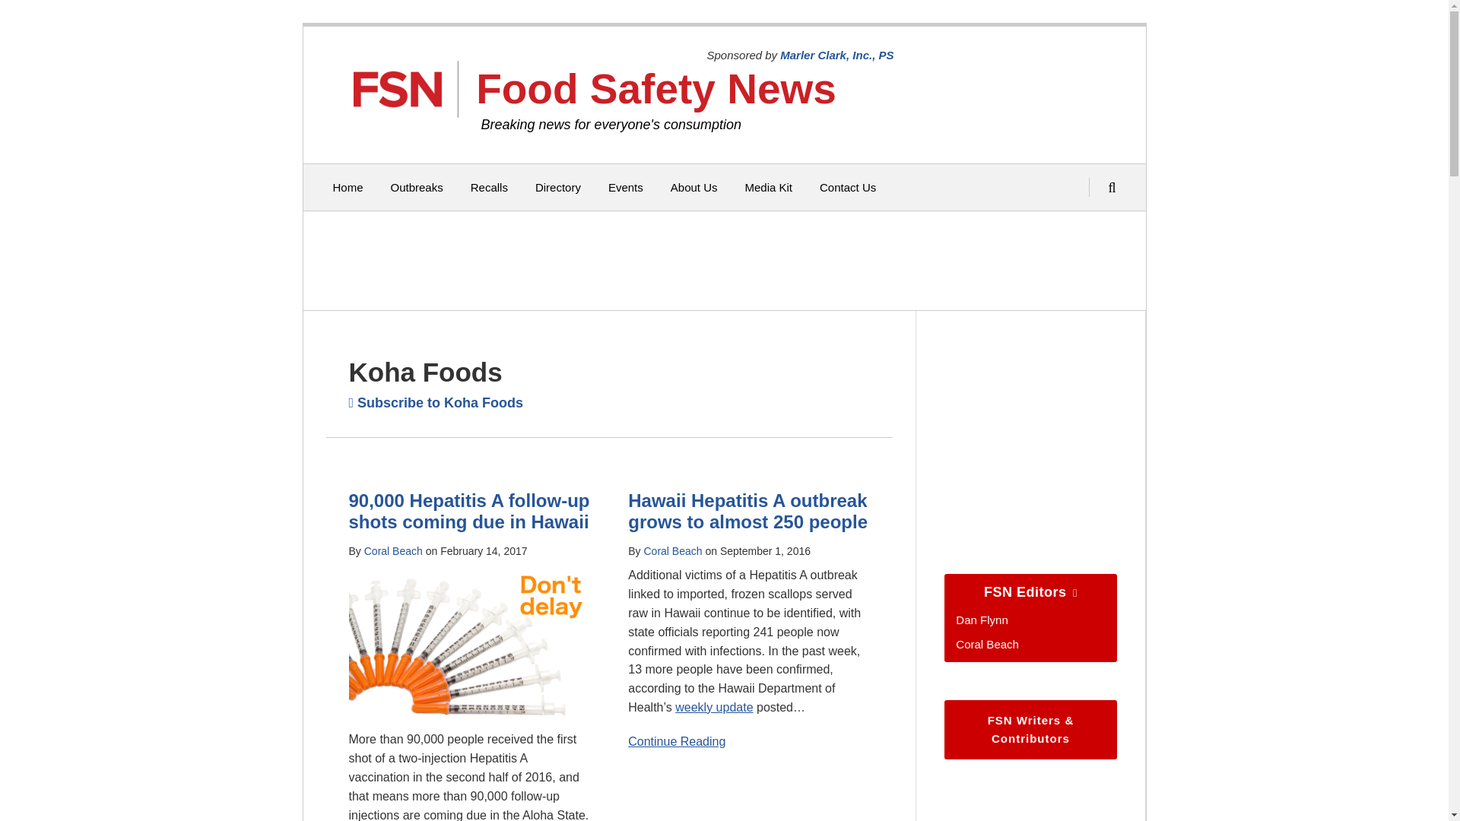  Describe the element at coordinates (626, 188) in the screenshot. I see `Events` at that location.